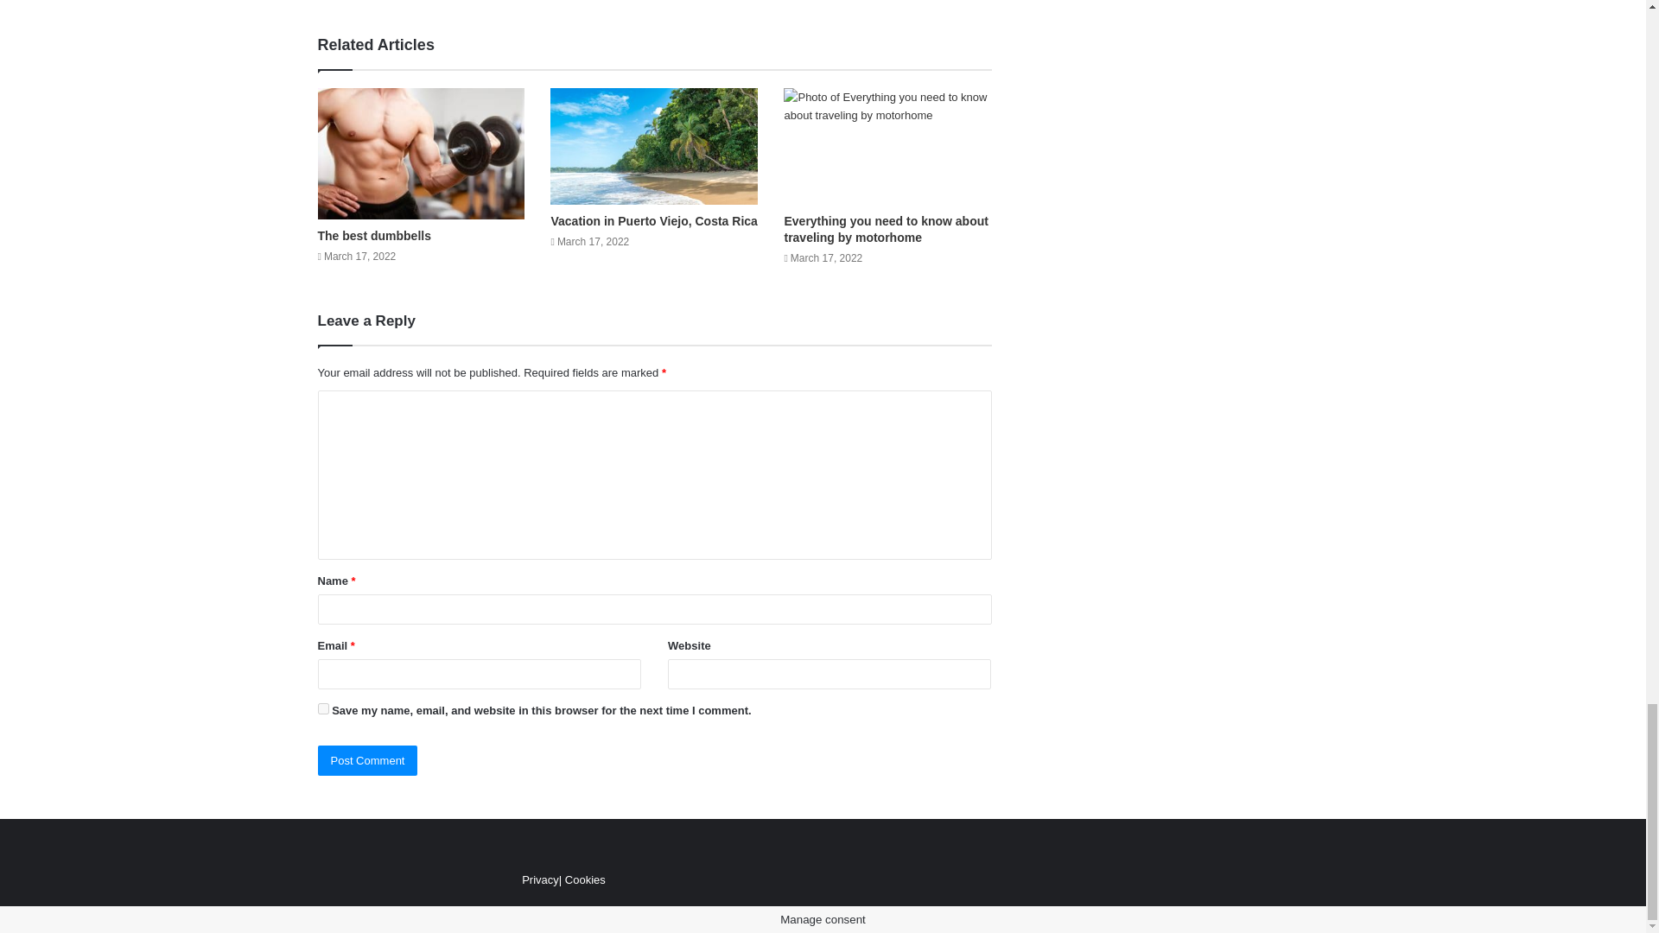 The image size is (1659, 933). I want to click on The best dumbbells, so click(375, 235).